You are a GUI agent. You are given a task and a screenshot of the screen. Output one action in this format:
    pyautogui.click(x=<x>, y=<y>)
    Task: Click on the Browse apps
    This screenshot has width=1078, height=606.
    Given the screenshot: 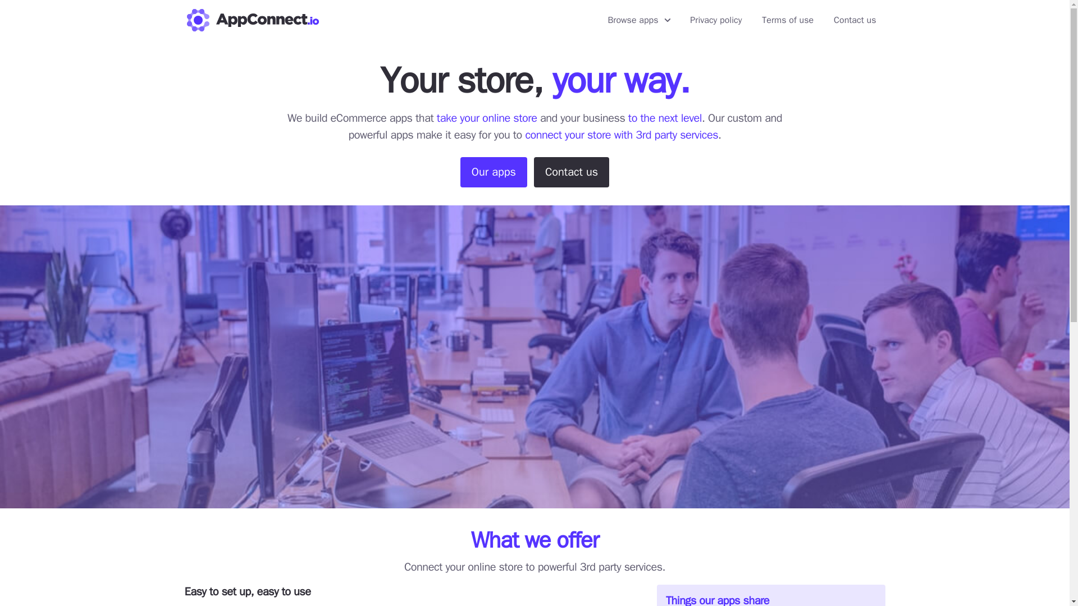 What is the action you would take?
    pyautogui.click(x=638, y=20)
    